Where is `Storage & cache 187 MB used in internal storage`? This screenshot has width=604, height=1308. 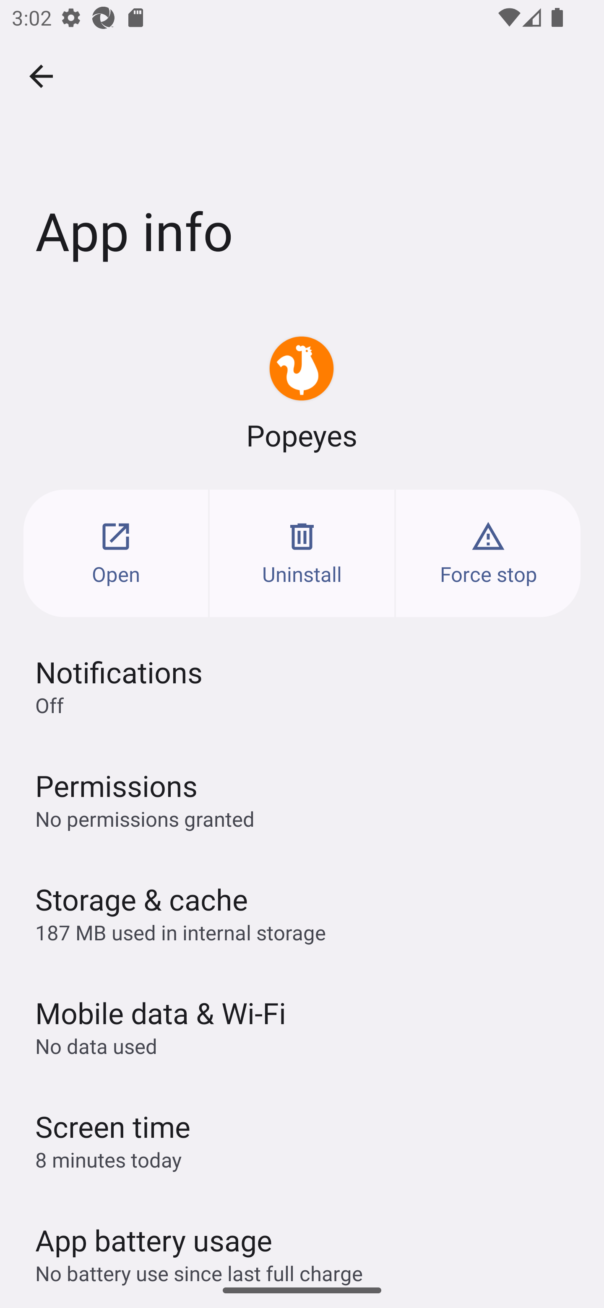 Storage & cache 187 MB used in internal storage is located at coordinates (302, 912).